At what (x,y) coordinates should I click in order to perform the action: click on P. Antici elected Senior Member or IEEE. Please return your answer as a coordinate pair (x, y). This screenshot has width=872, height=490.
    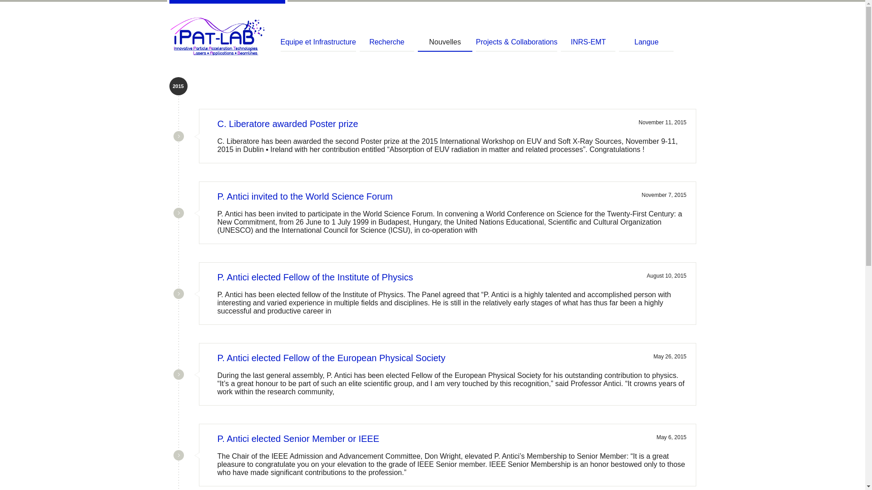
    Looking at the image, I should click on (298, 438).